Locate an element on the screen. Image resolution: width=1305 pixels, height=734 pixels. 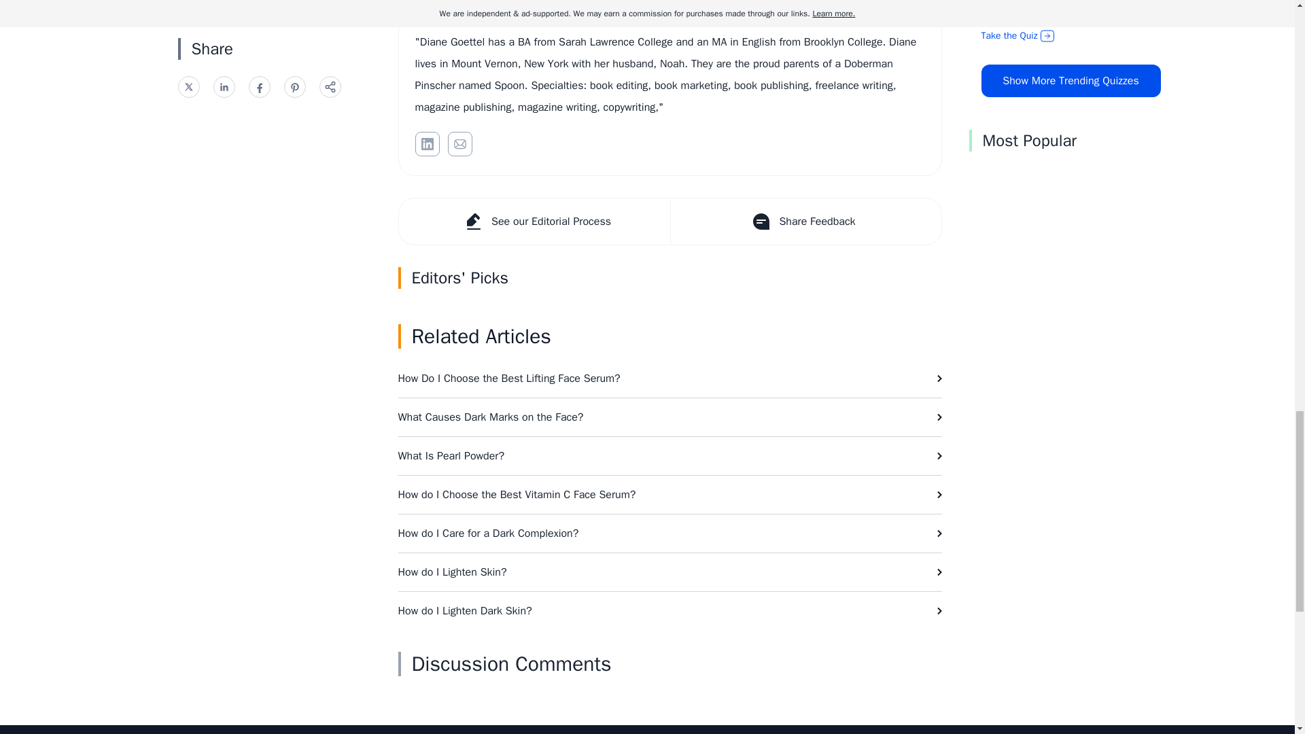
How do I Choose the Best Vitamin C Face Serum? is located at coordinates (670, 495).